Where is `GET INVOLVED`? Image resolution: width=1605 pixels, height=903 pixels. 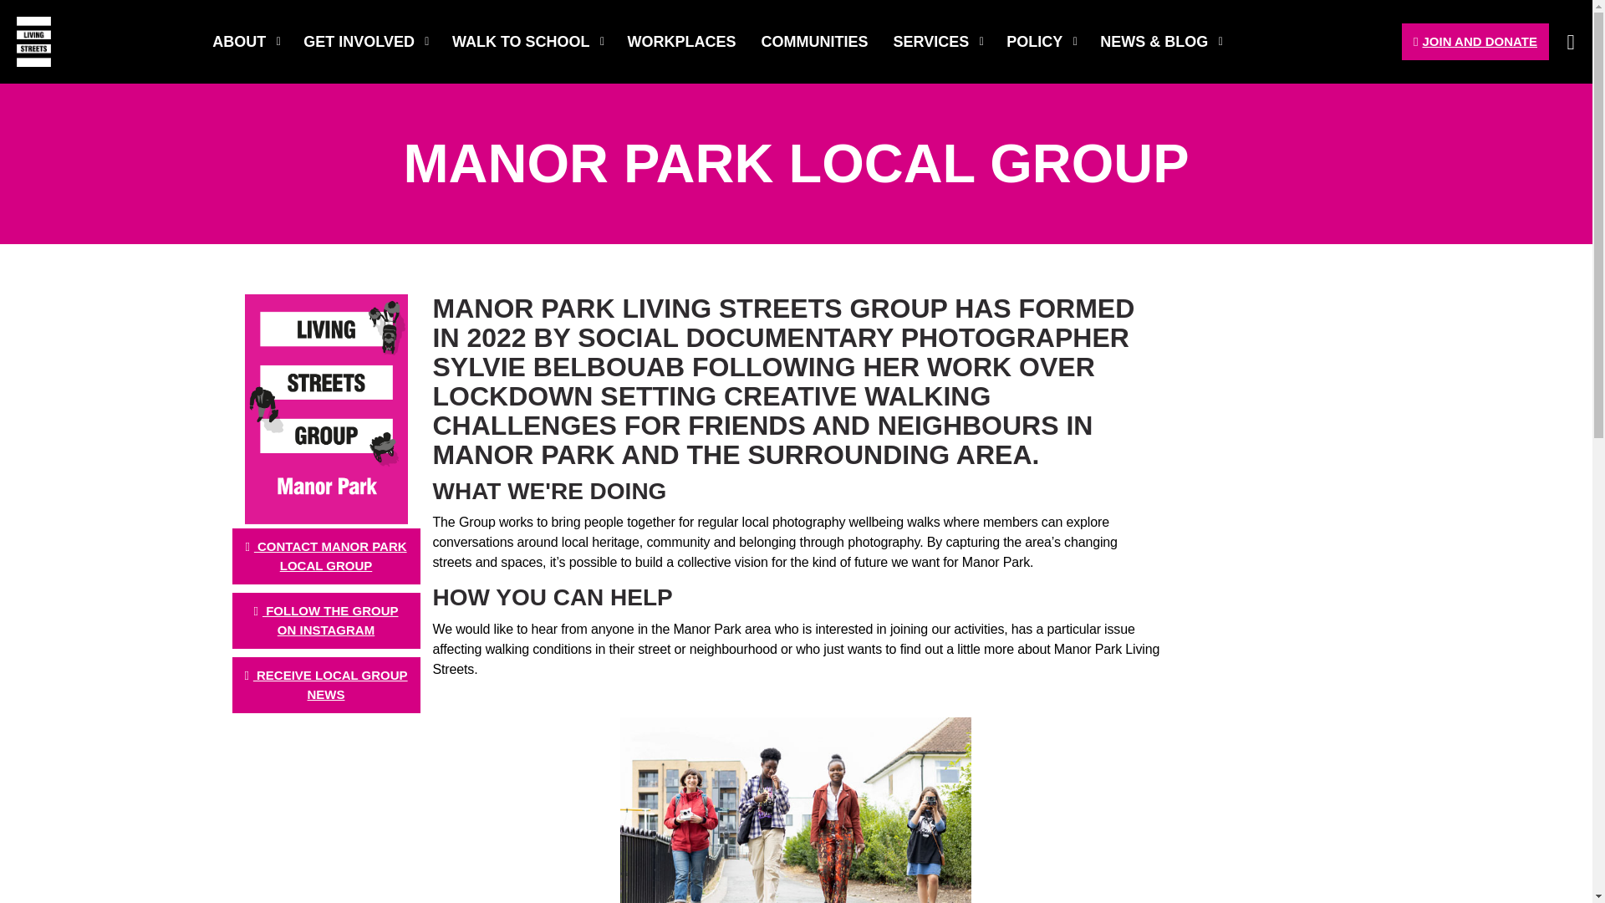
GET INVOLVED is located at coordinates (364, 42).